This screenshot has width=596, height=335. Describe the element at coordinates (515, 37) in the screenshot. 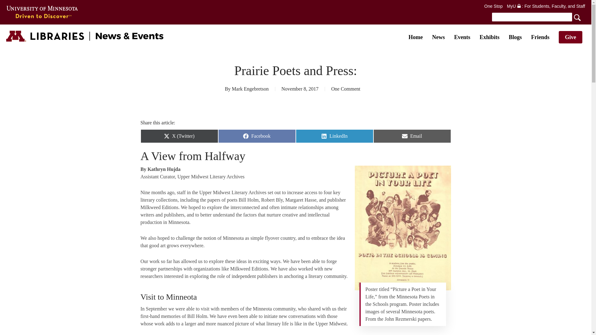

I see `Blogs` at that location.